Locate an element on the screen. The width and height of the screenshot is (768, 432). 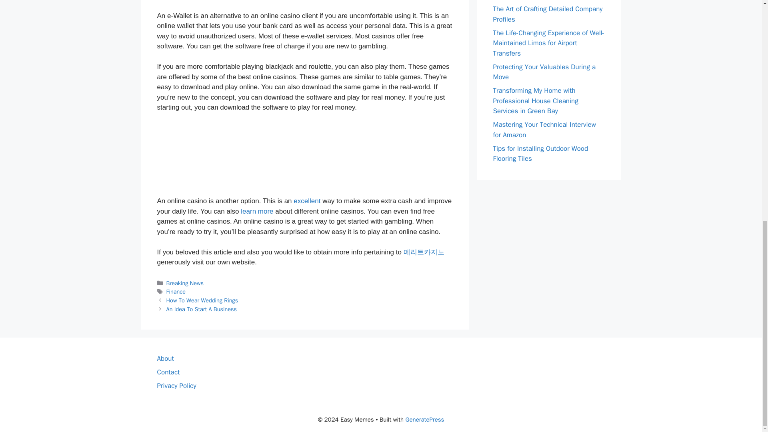
An Idea To Start A Business is located at coordinates (202, 309).